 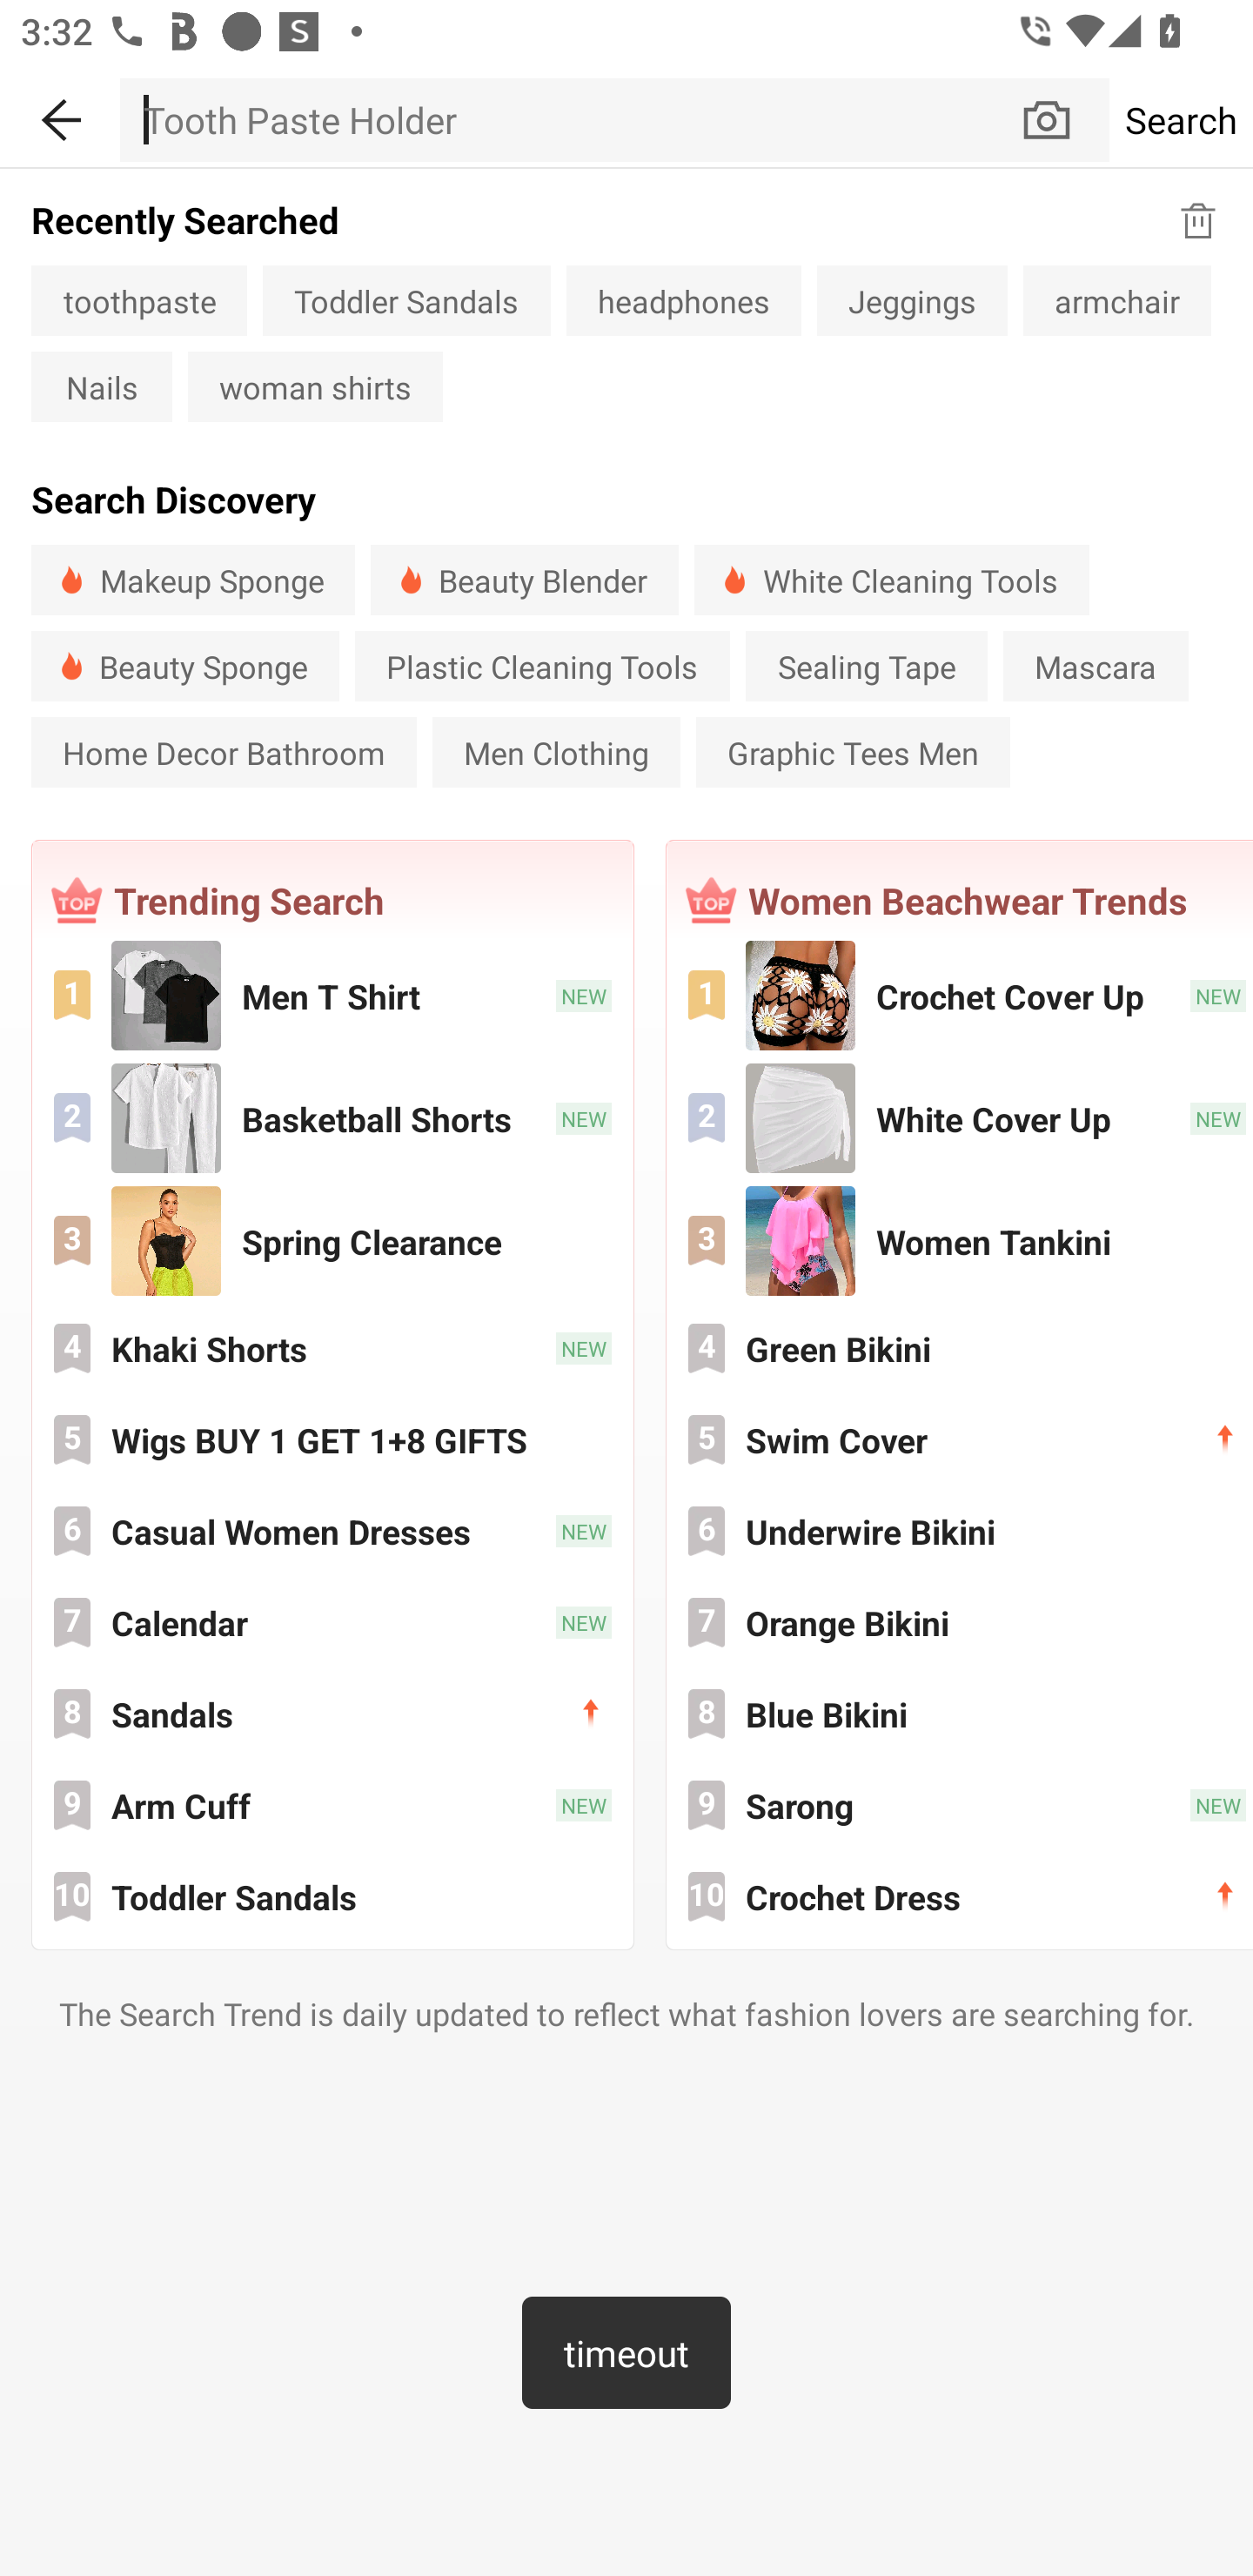 What do you see at coordinates (542, 666) in the screenshot?
I see `Plastic Cleaning Tools` at bounding box center [542, 666].